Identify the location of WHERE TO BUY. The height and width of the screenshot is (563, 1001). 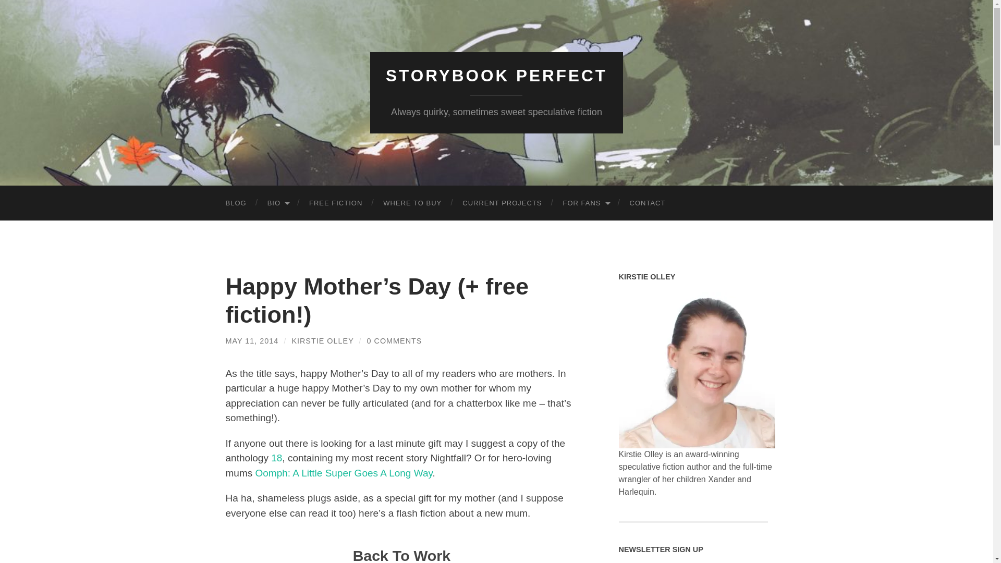
(412, 203).